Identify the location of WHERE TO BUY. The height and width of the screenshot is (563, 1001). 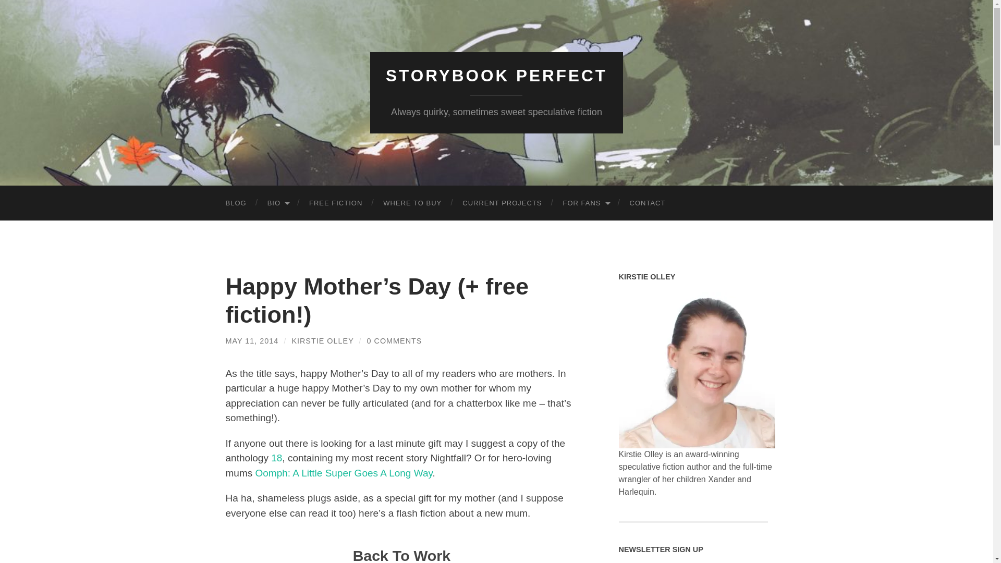
(412, 203).